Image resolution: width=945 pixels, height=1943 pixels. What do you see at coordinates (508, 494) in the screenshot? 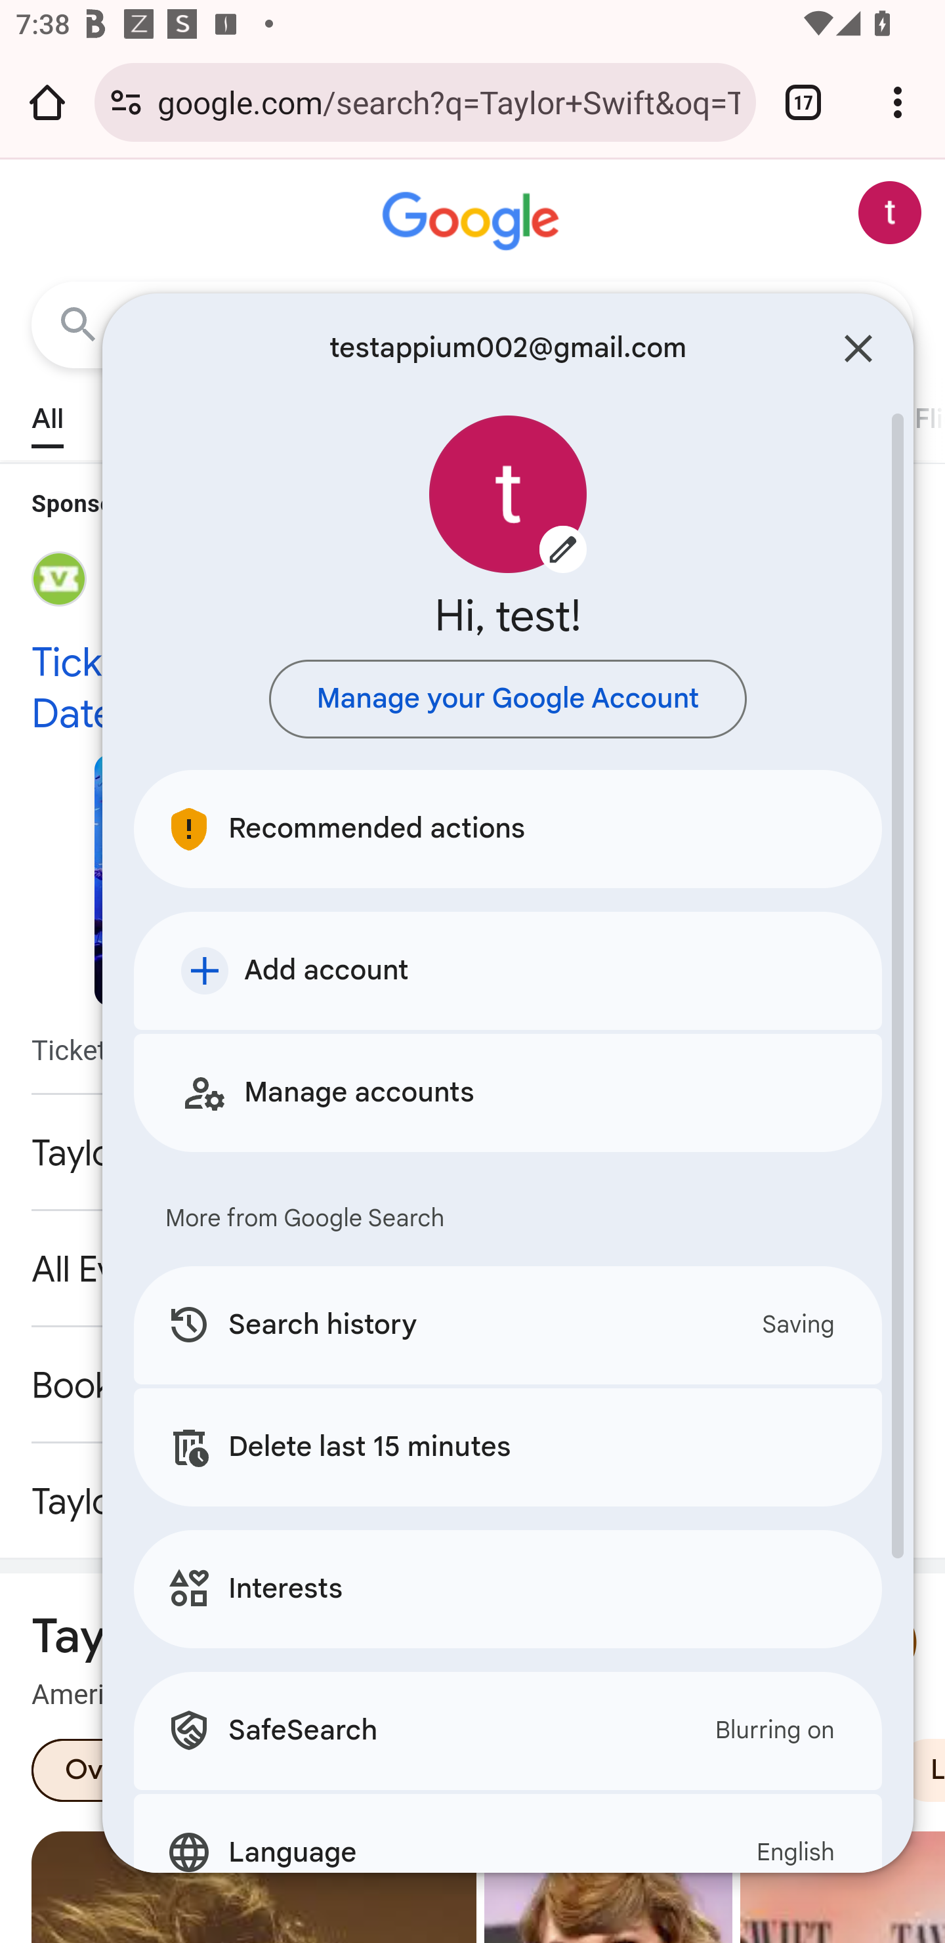
I see `Change profile picture` at bounding box center [508, 494].